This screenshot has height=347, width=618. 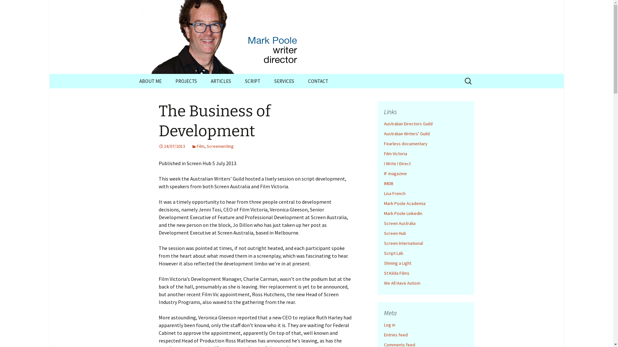 What do you see at coordinates (388, 183) in the screenshot?
I see `IMDB` at bounding box center [388, 183].